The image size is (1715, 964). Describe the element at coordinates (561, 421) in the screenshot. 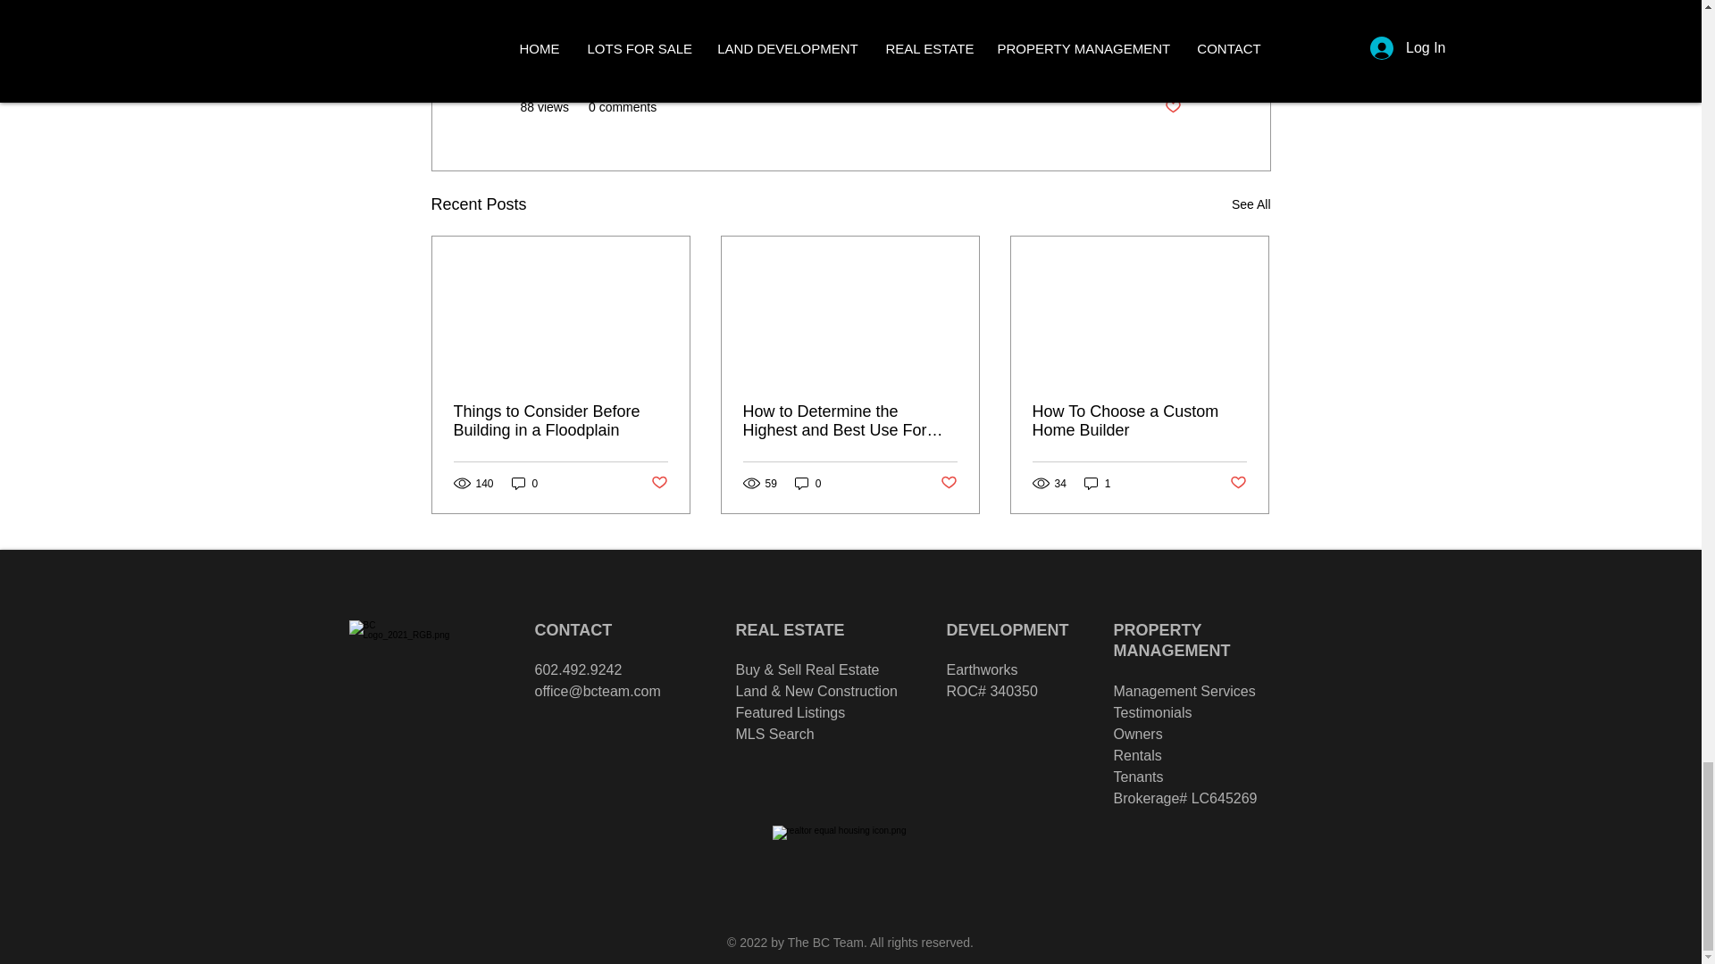

I see `Things to Consider Before Building in a Floodplain` at that location.